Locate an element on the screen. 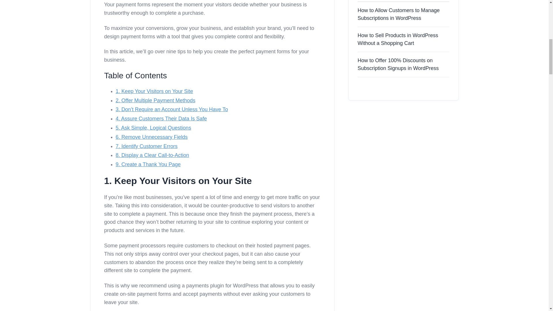 The image size is (553, 311). 1. Keep Your Visitors on Your Site is located at coordinates (154, 91).